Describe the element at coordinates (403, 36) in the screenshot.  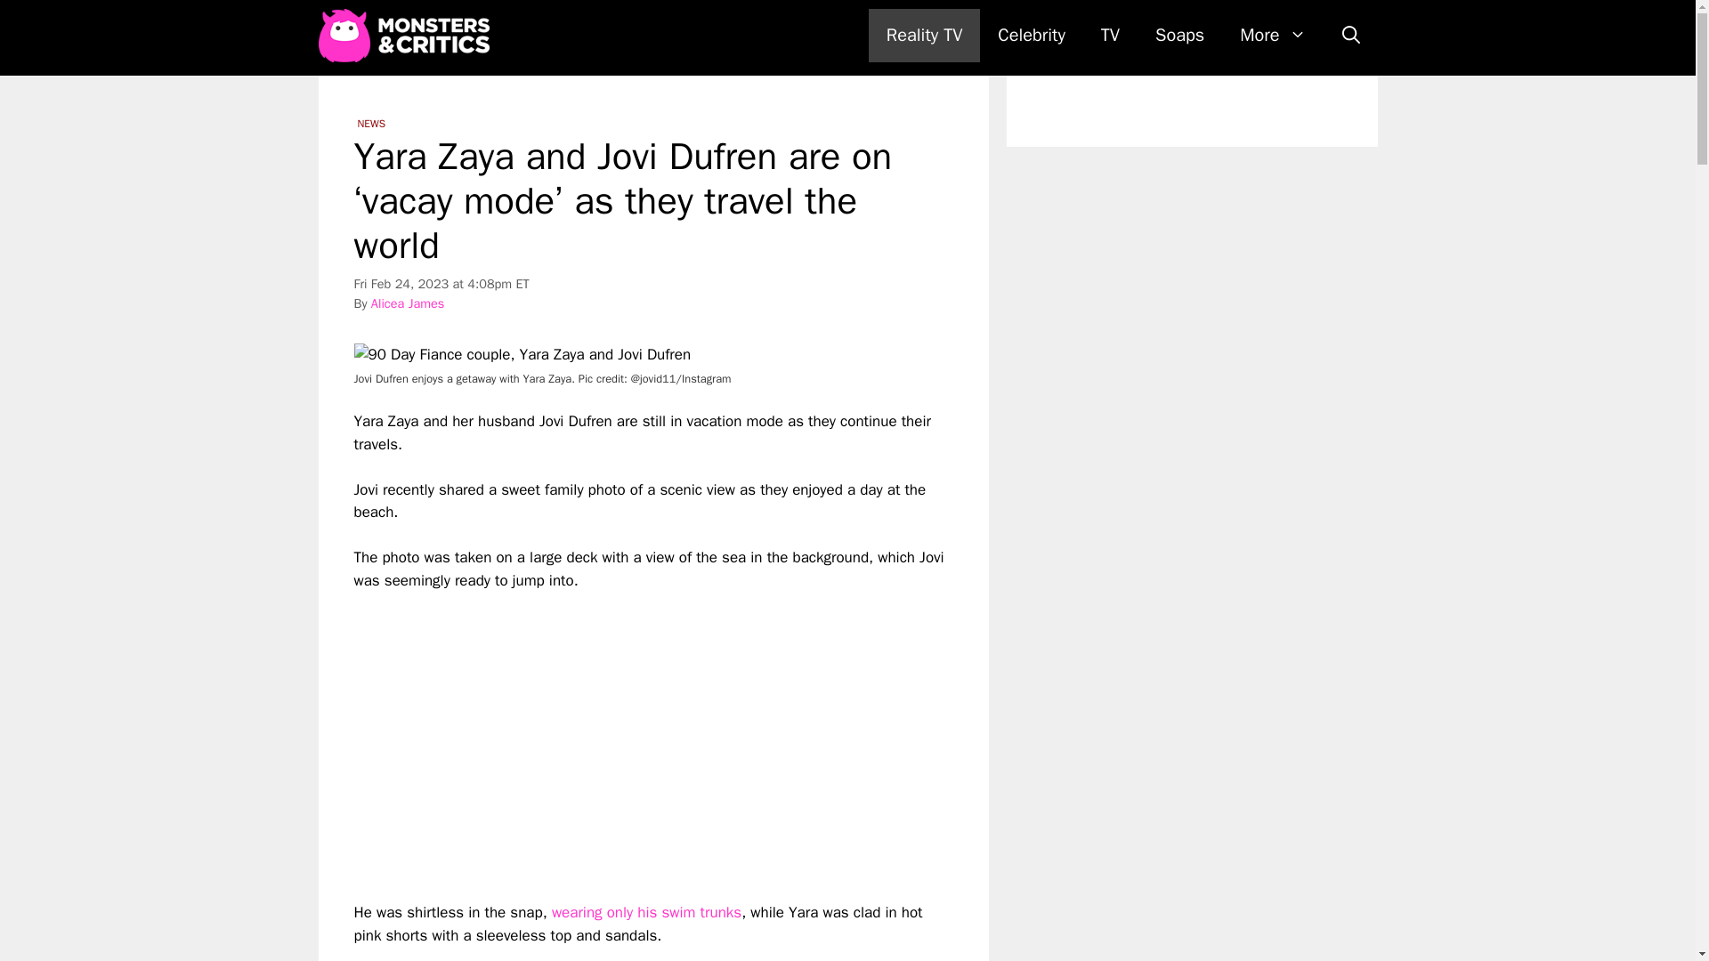
I see `Monsters and Critics` at that location.